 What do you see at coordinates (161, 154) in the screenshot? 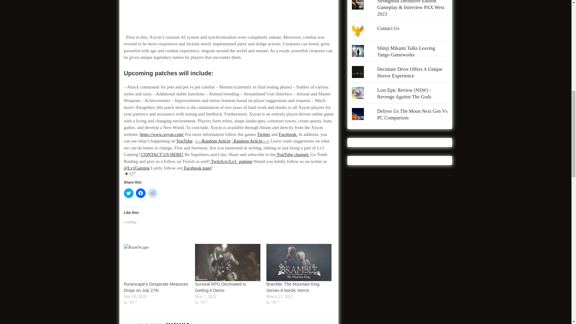
I see `CONTACT US HERE!` at bounding box center [161, 154].